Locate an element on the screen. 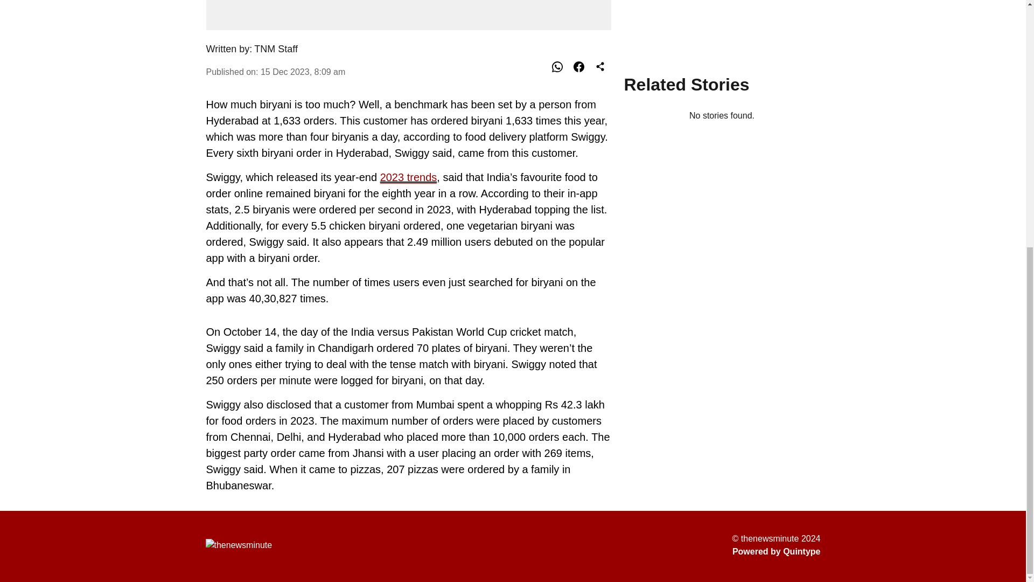 This screenshot has height=582, width=1034. 2023-12-15 08:09 is located at coordinates (303, 71).